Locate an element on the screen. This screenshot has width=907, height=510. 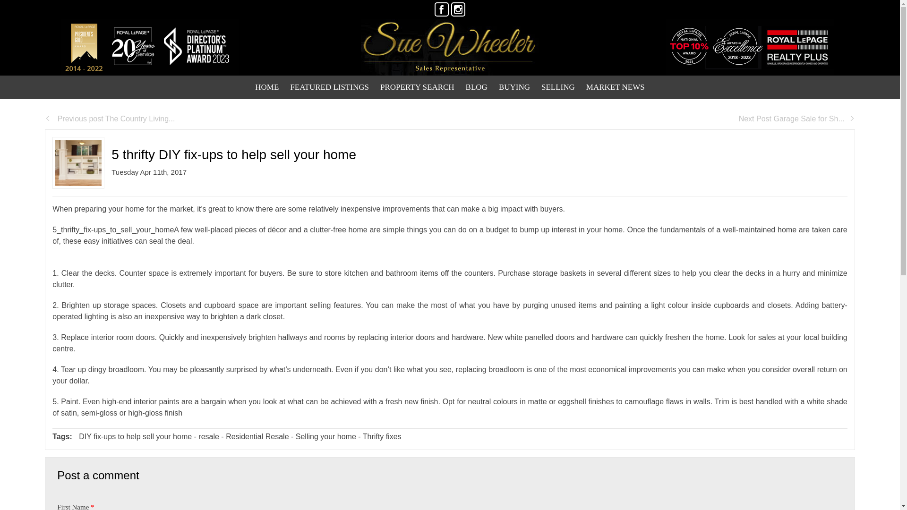
Previous post The Country Living... is located at coordinates (110, 119).